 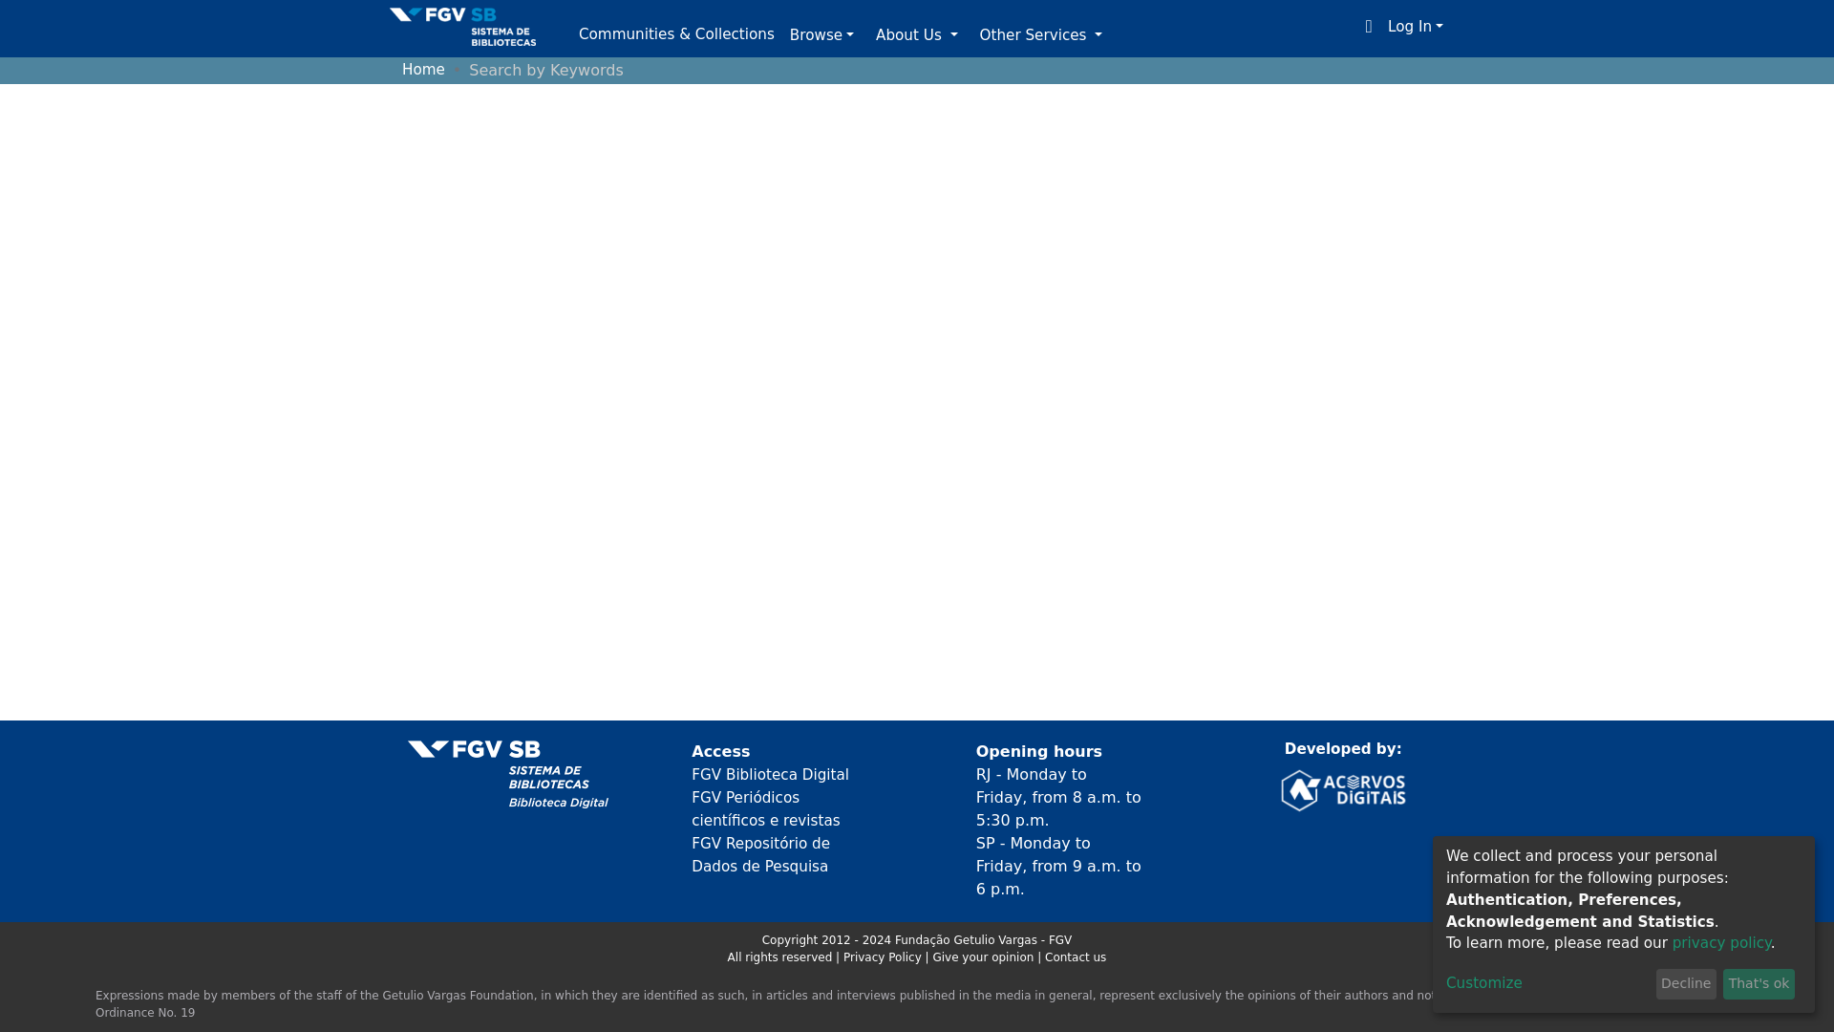 What do you see at coordinates (1041, 36) in the screenshot?
I see `Other Services` at bounding box center [1041, 36].